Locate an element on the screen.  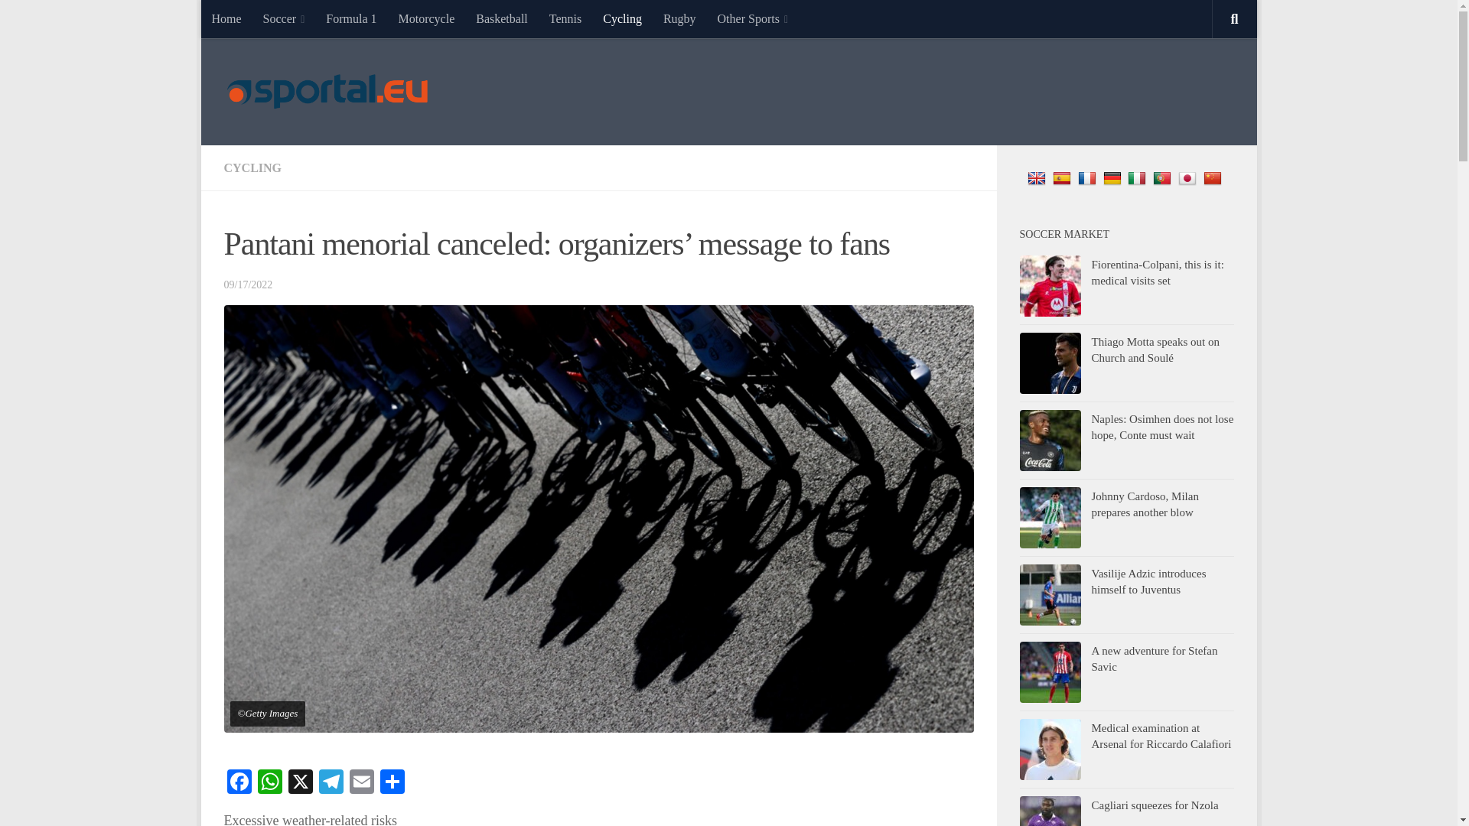
X is located at coordinates (300, 783).